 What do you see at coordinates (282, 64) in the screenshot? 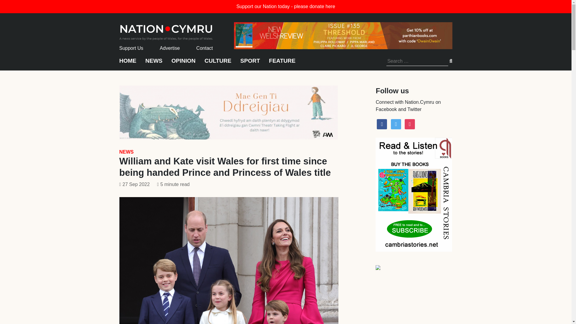
I see `FEATURE` at bounding box center [282, 64].